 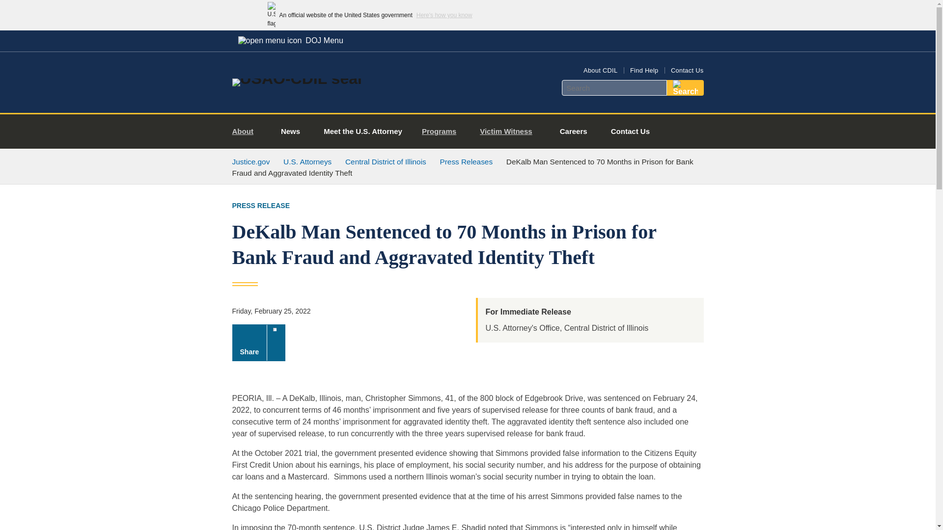 I want to click on Share, so click(x=258, y=343).